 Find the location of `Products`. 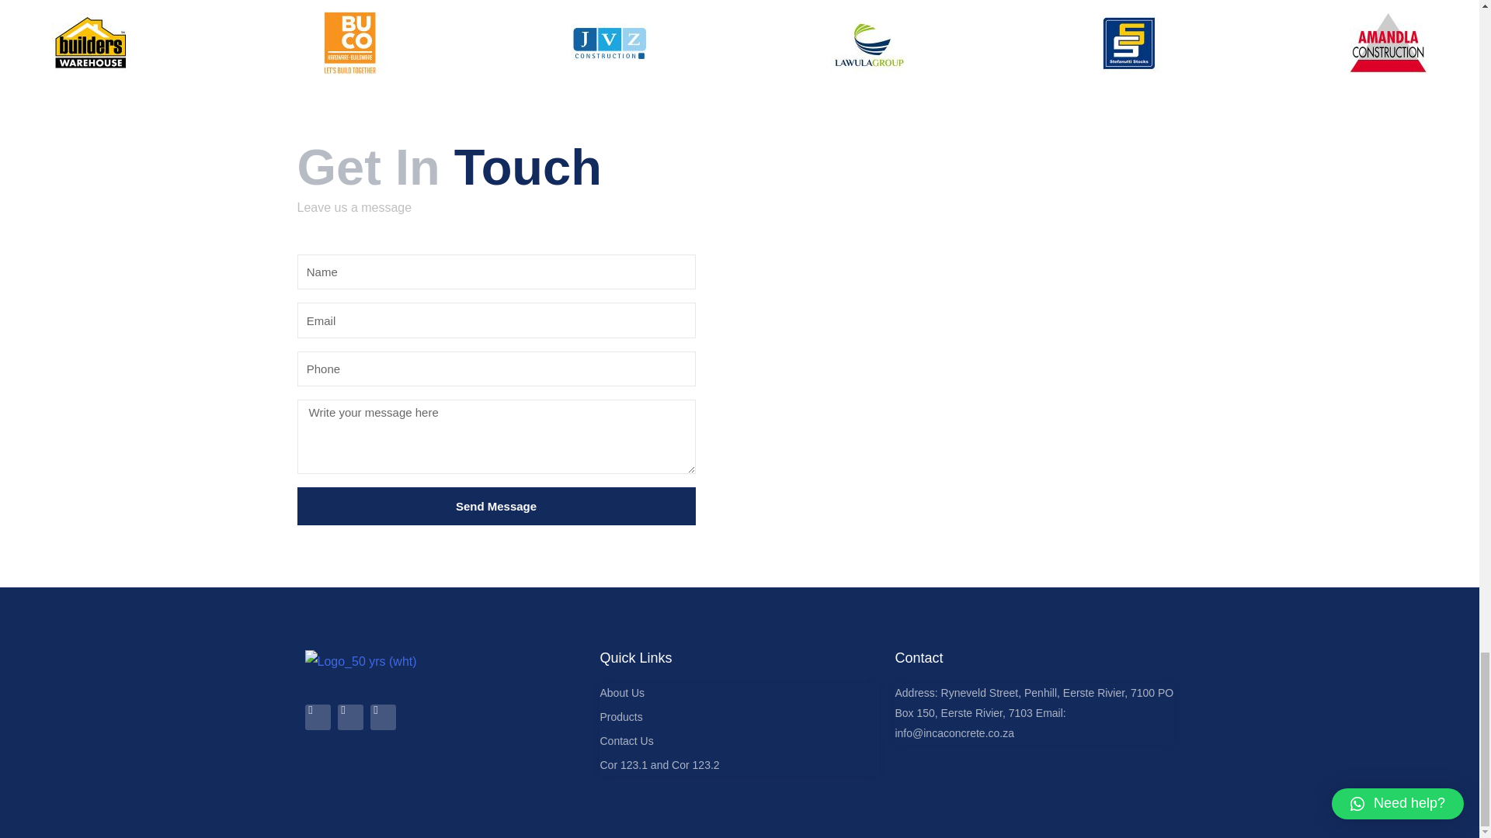

Products is located at coordinates (739, 717).